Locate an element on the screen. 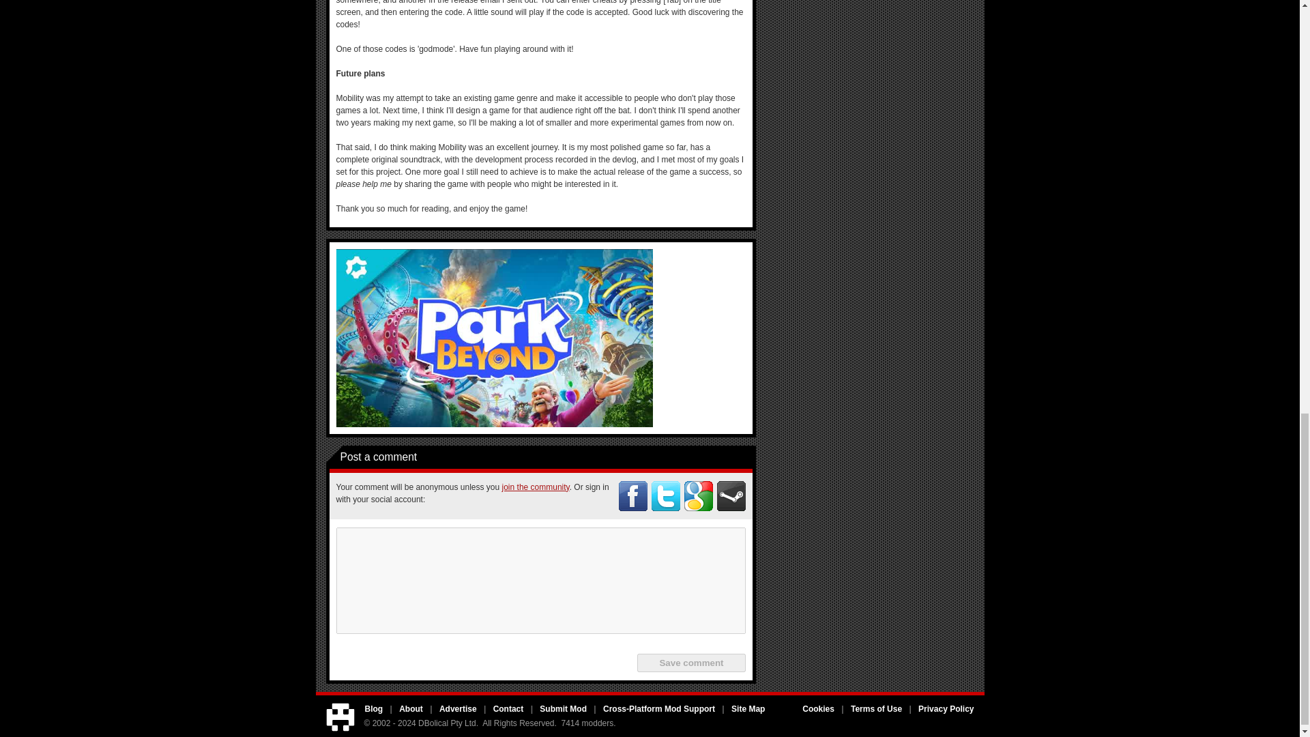 The image size is (1310, 737). Save comment is located at coordinates (690, 662).